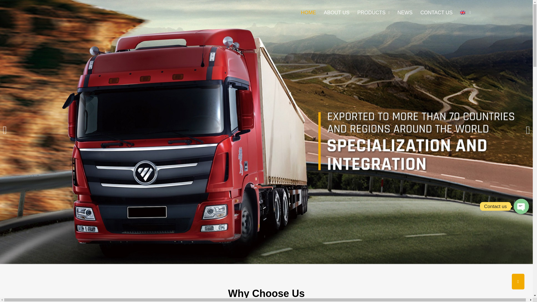 The width and height of the screenshot is (537, 302). What do you see at coordinates (373, 12) in the screenshot?
I see `PRODUCTS` at bounding box center [373, 12].